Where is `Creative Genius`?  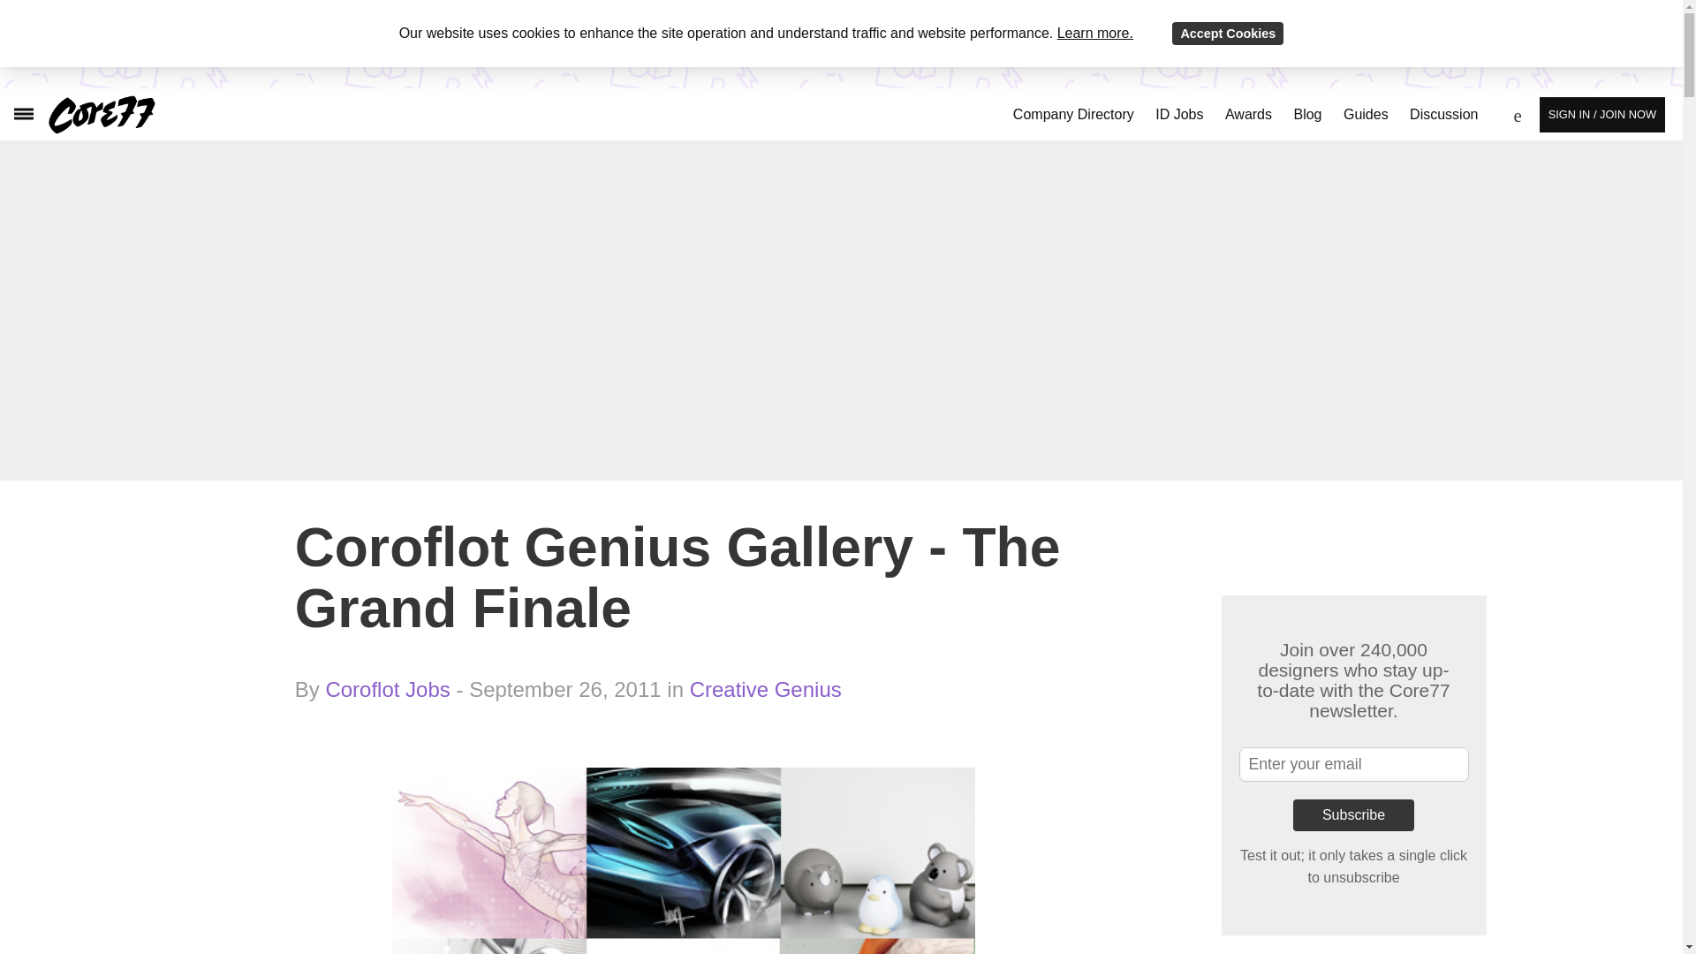 Creative Genius is located at coordinates (765, 689).